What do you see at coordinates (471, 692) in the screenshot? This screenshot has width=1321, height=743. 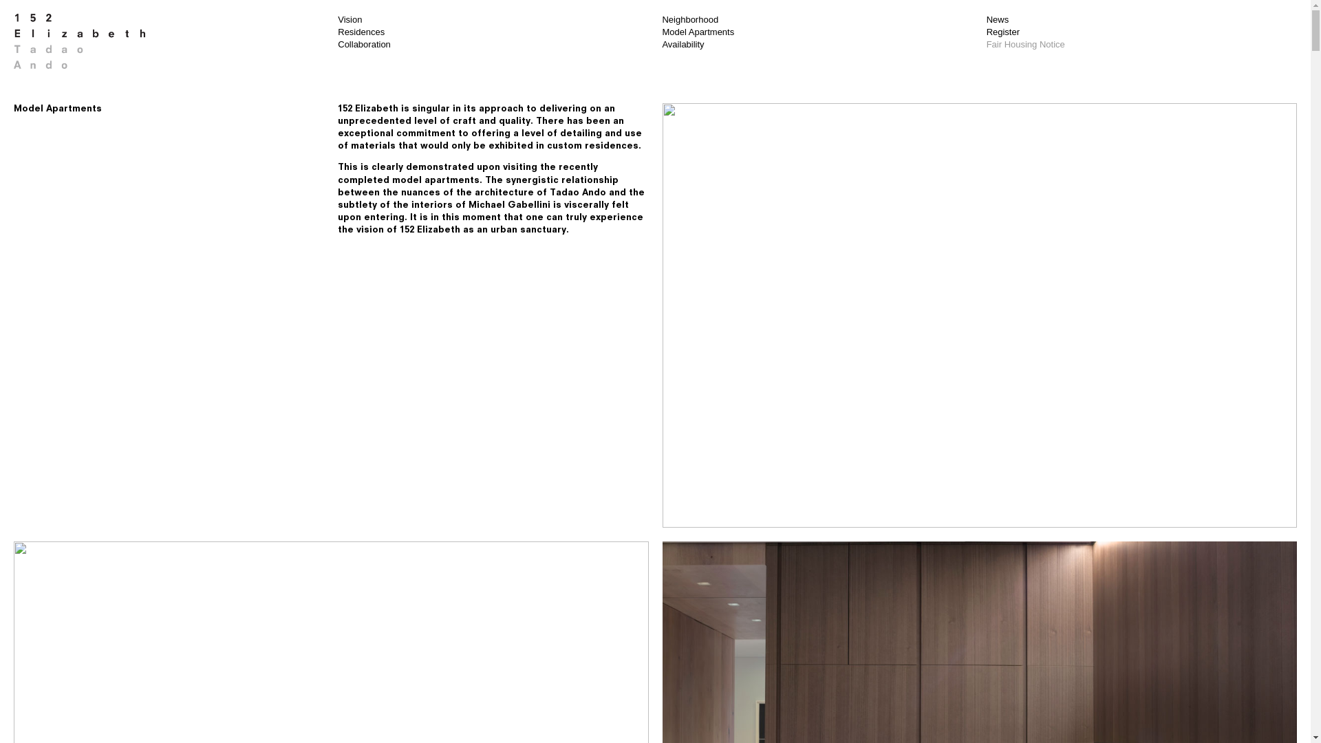 I see `Compass` at bounding box center [471, 692].